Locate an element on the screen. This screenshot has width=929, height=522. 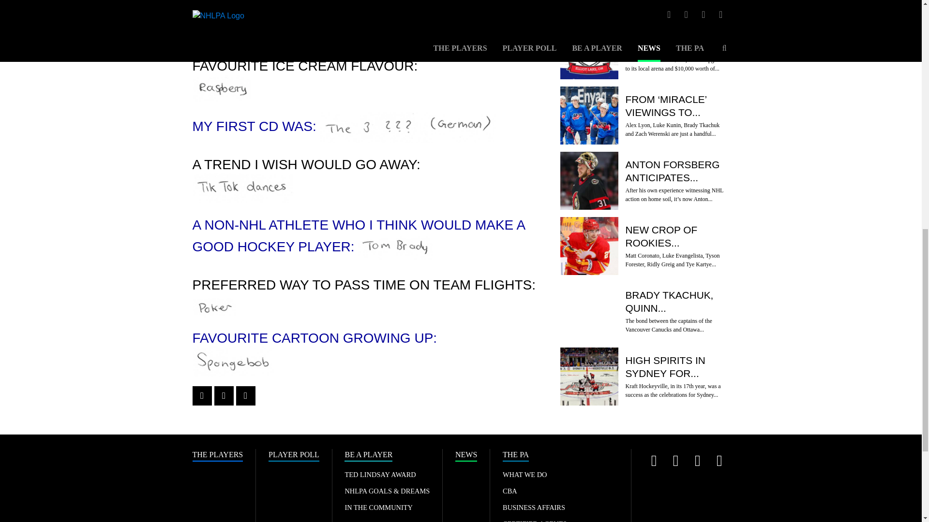
IN THE COMMUNITY is located at coordinates (378, 507).